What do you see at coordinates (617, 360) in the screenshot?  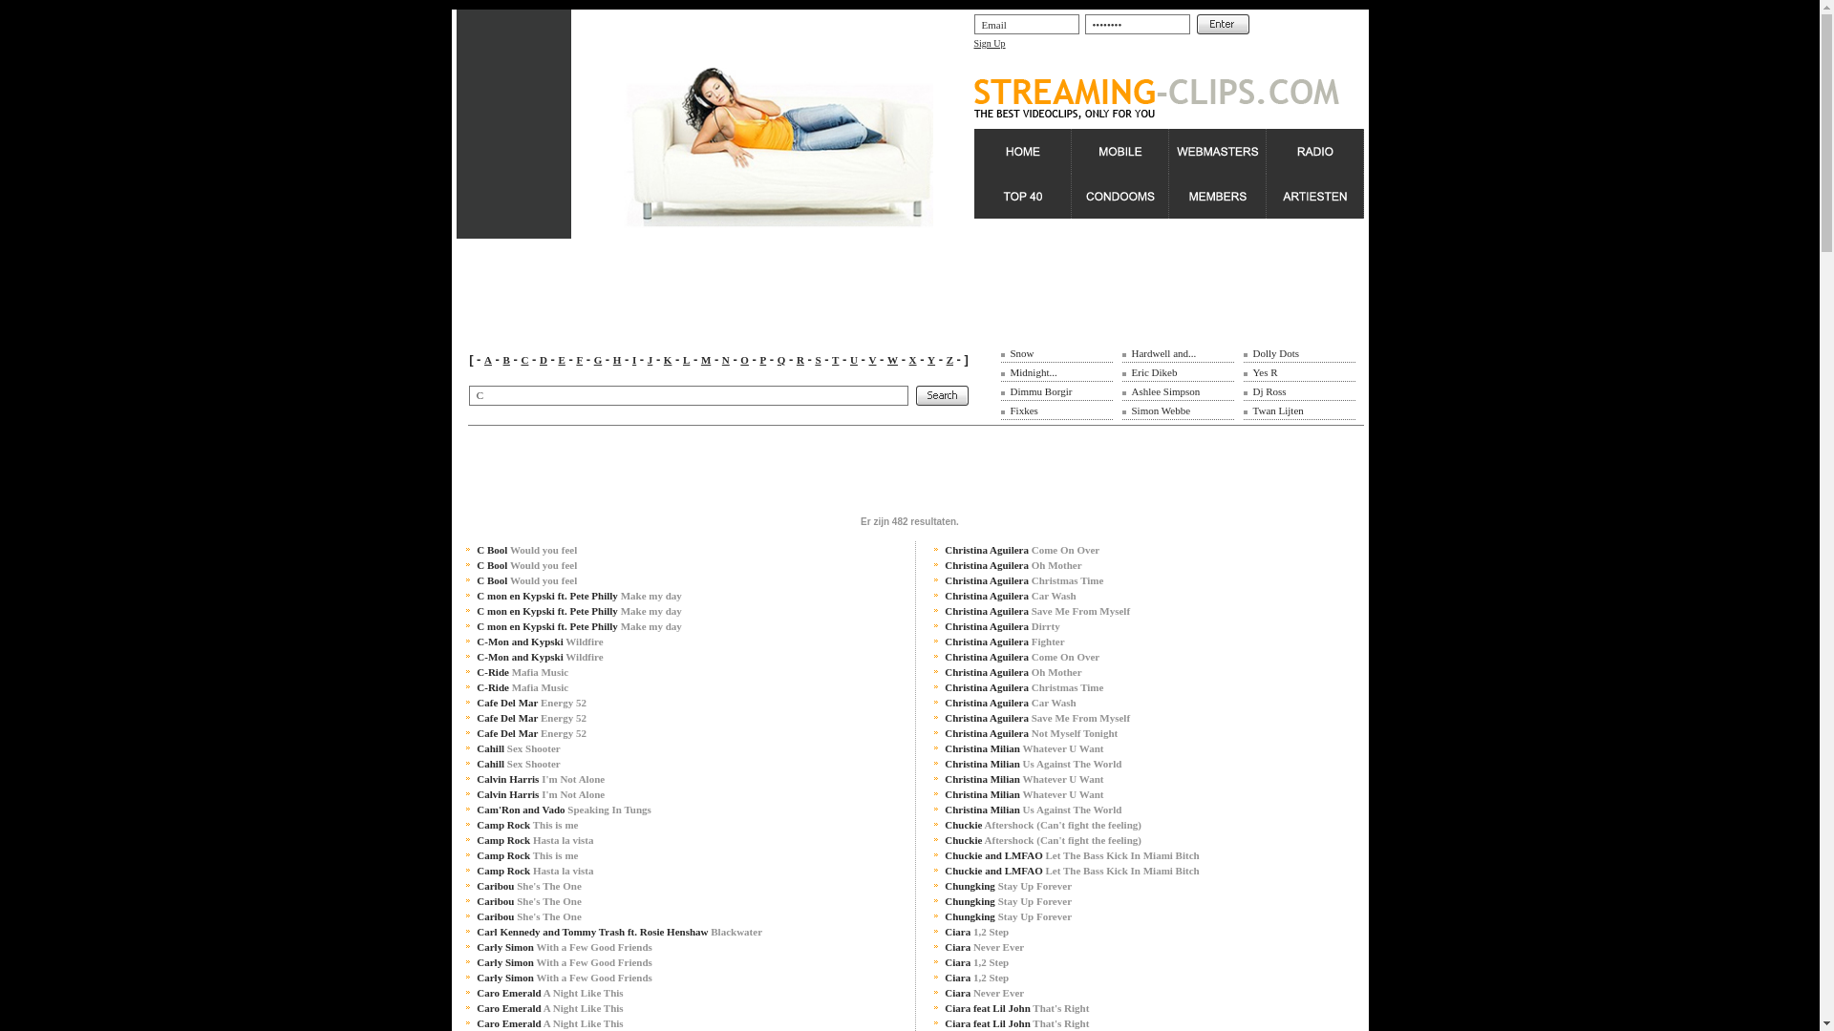 I see `H` at bounding box center [617, 360].